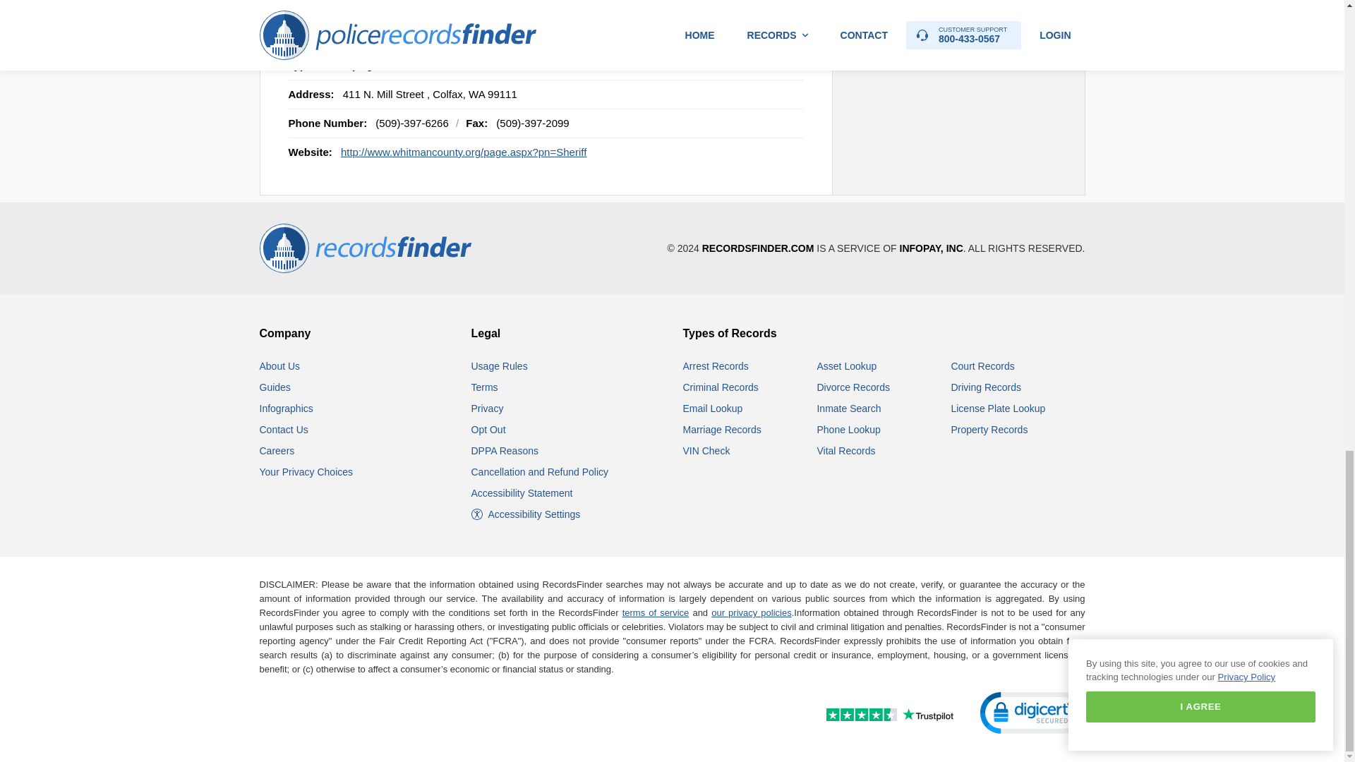 The width and height of the screenshot is (1355, 762). I want to click on RecordsFinder.com DPPA Reasons, so click(505, 450).